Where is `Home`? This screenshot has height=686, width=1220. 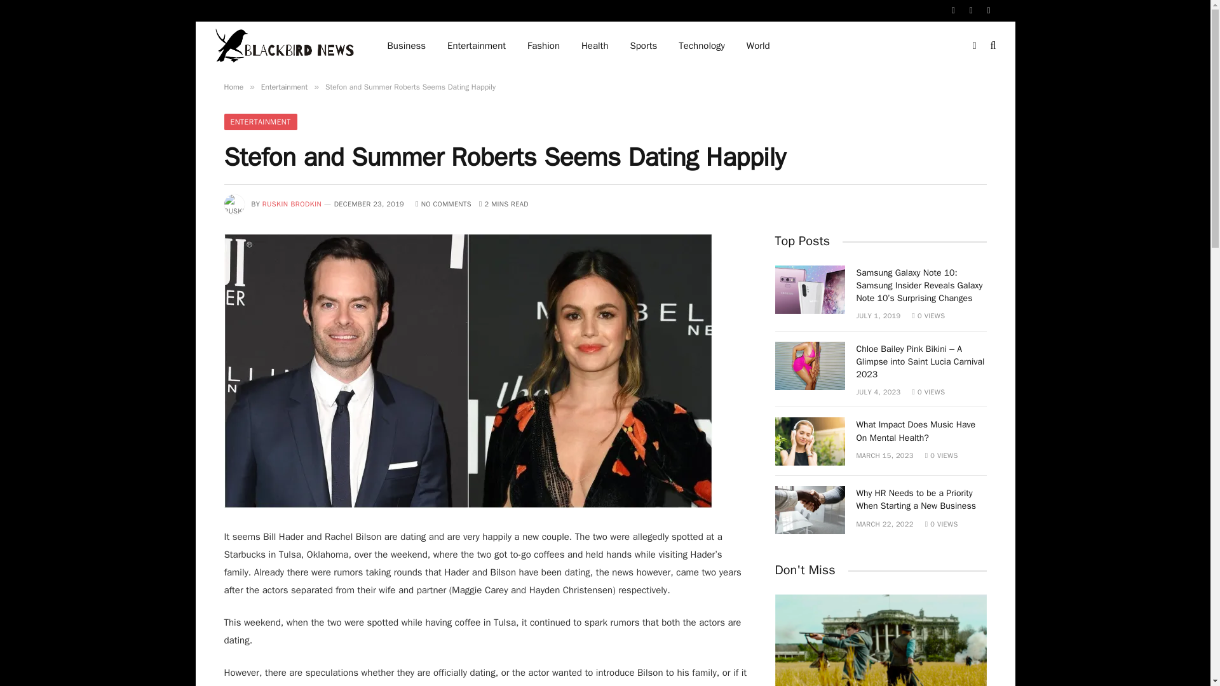
Home is located at coordinates (233, 86).